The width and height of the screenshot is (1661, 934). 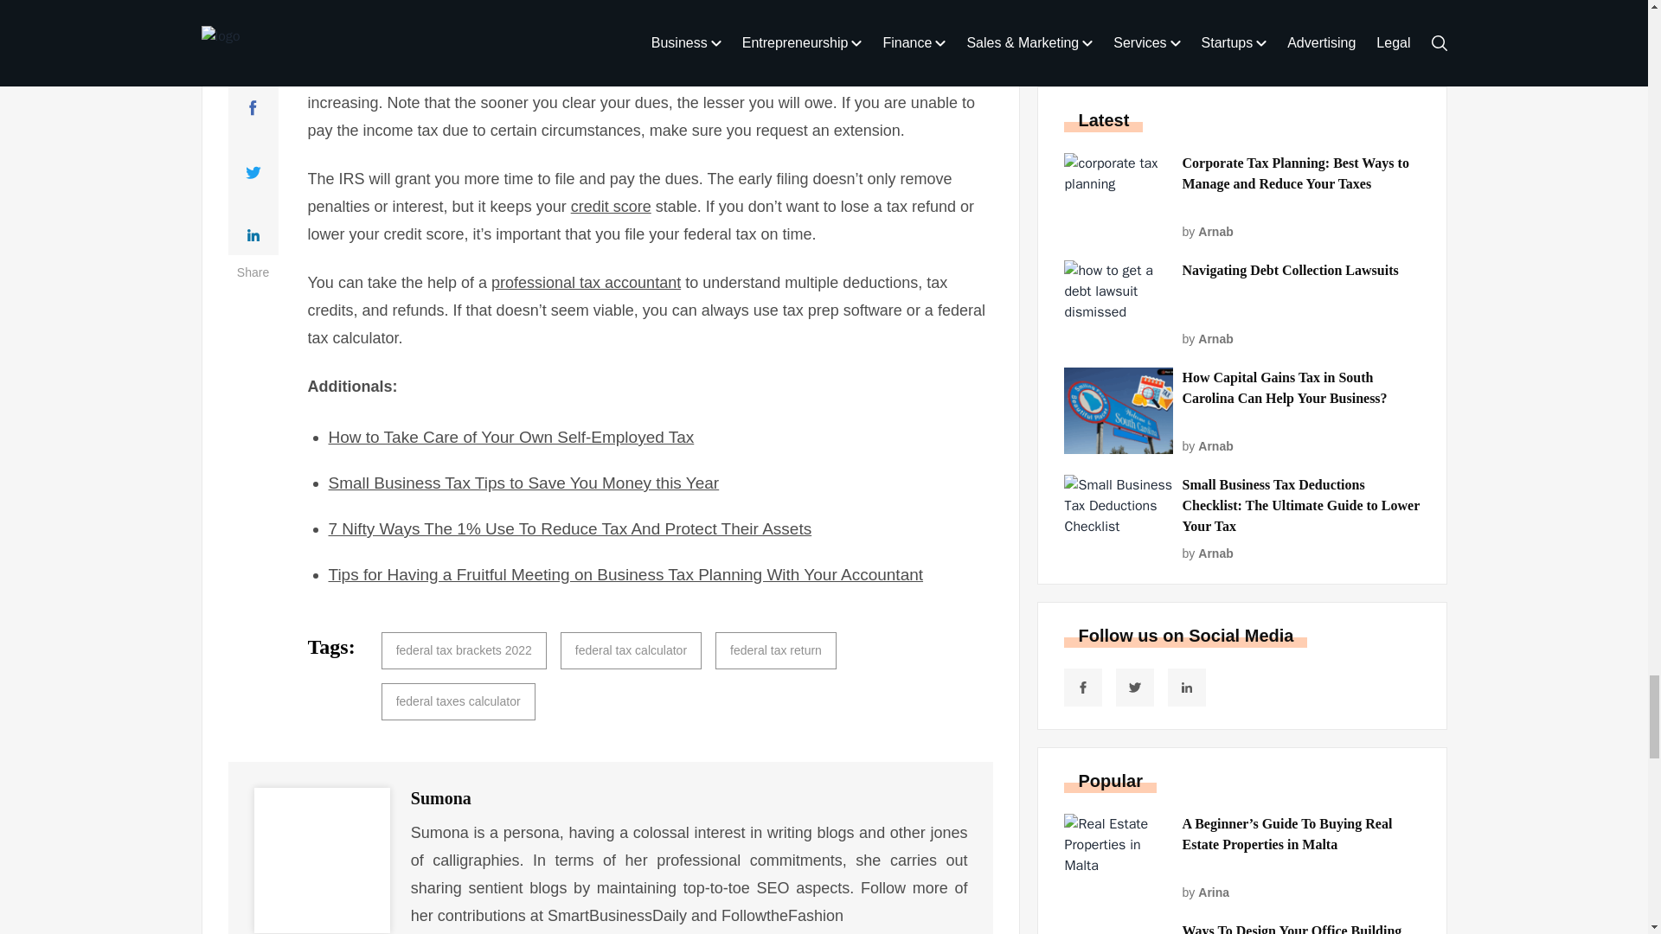 What do you see at coordinates (441, 797) in the screenshot?
I see `Posts by Sumona` at bounding box center [441, 797].